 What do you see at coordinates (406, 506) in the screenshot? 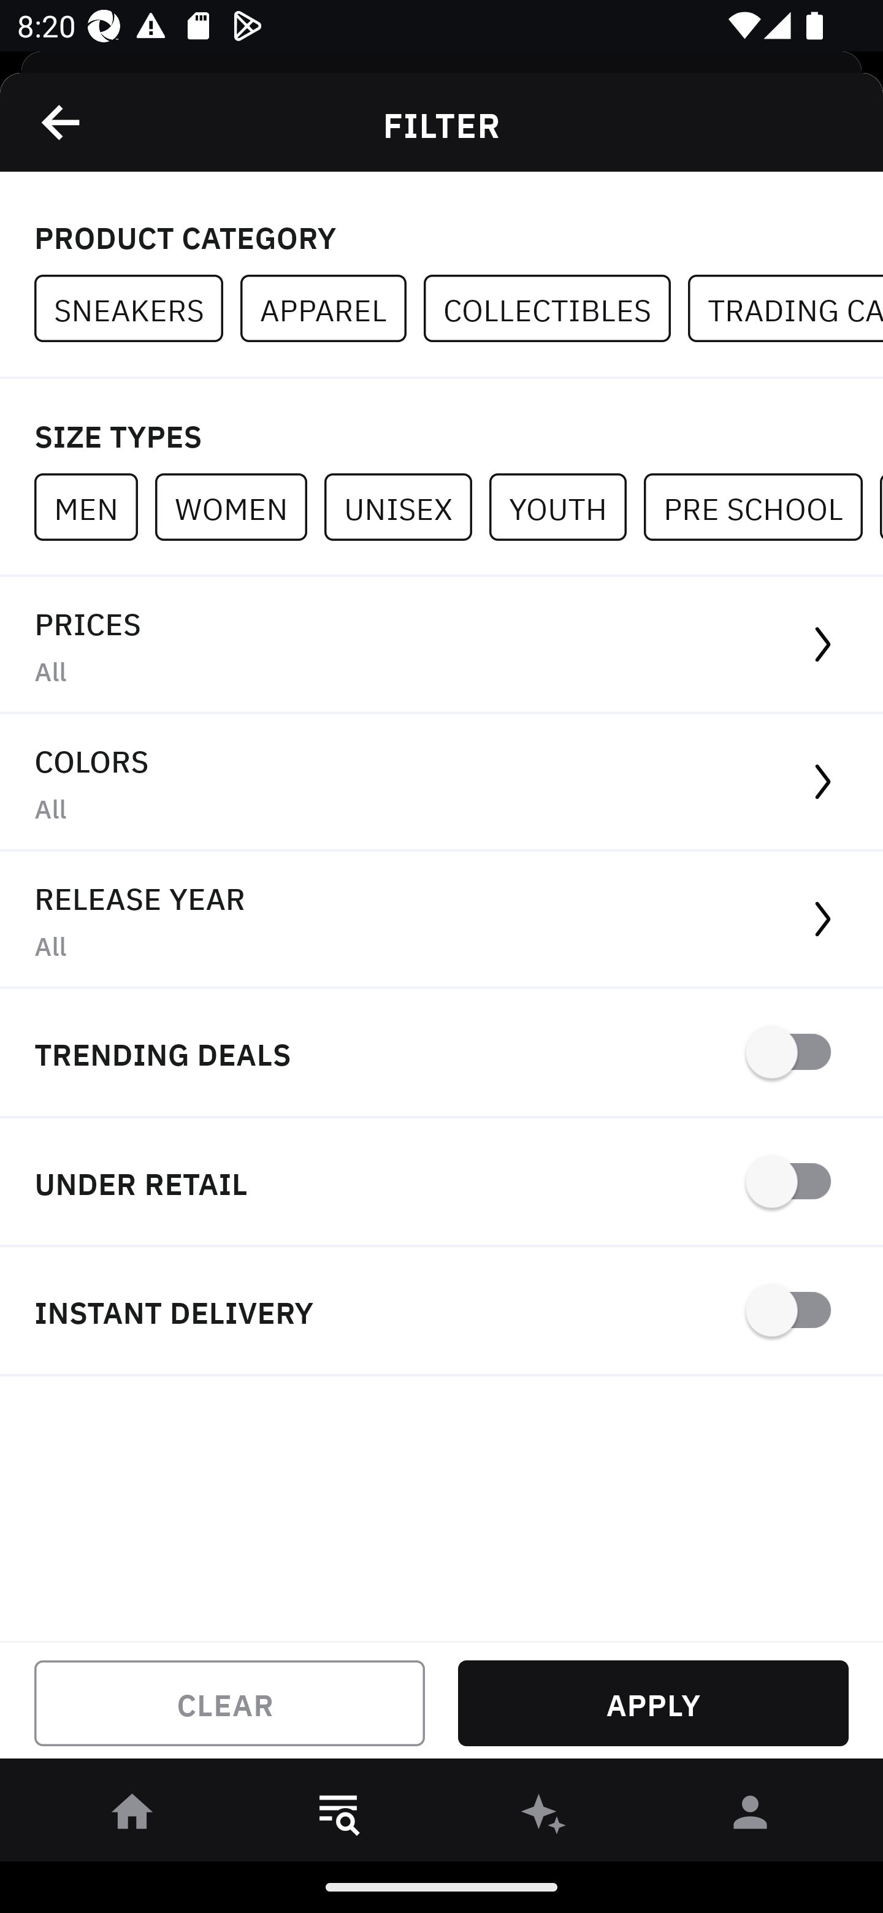
I see `UNISEX` at bounding box center [406, 506].